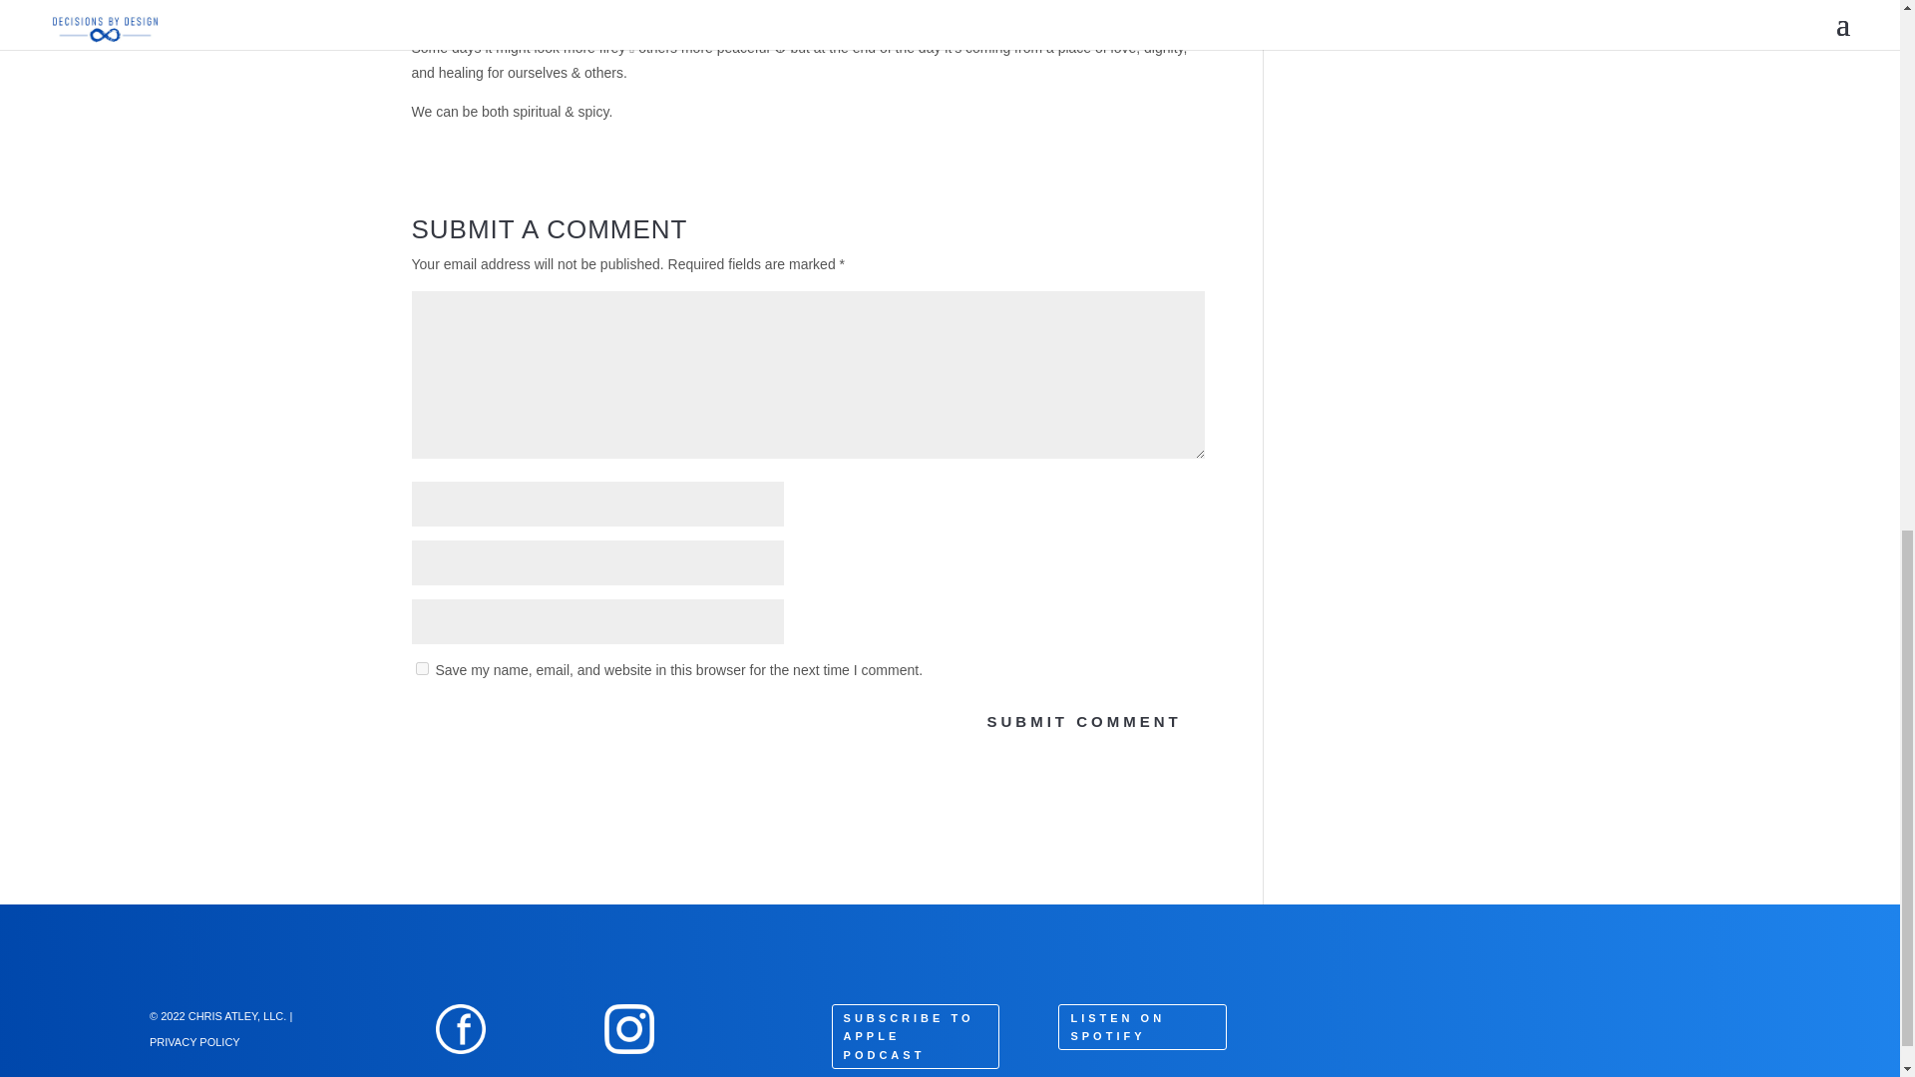  Describe the element at coordinates (421, 668) in the screenshot. I see `yes` at that location.